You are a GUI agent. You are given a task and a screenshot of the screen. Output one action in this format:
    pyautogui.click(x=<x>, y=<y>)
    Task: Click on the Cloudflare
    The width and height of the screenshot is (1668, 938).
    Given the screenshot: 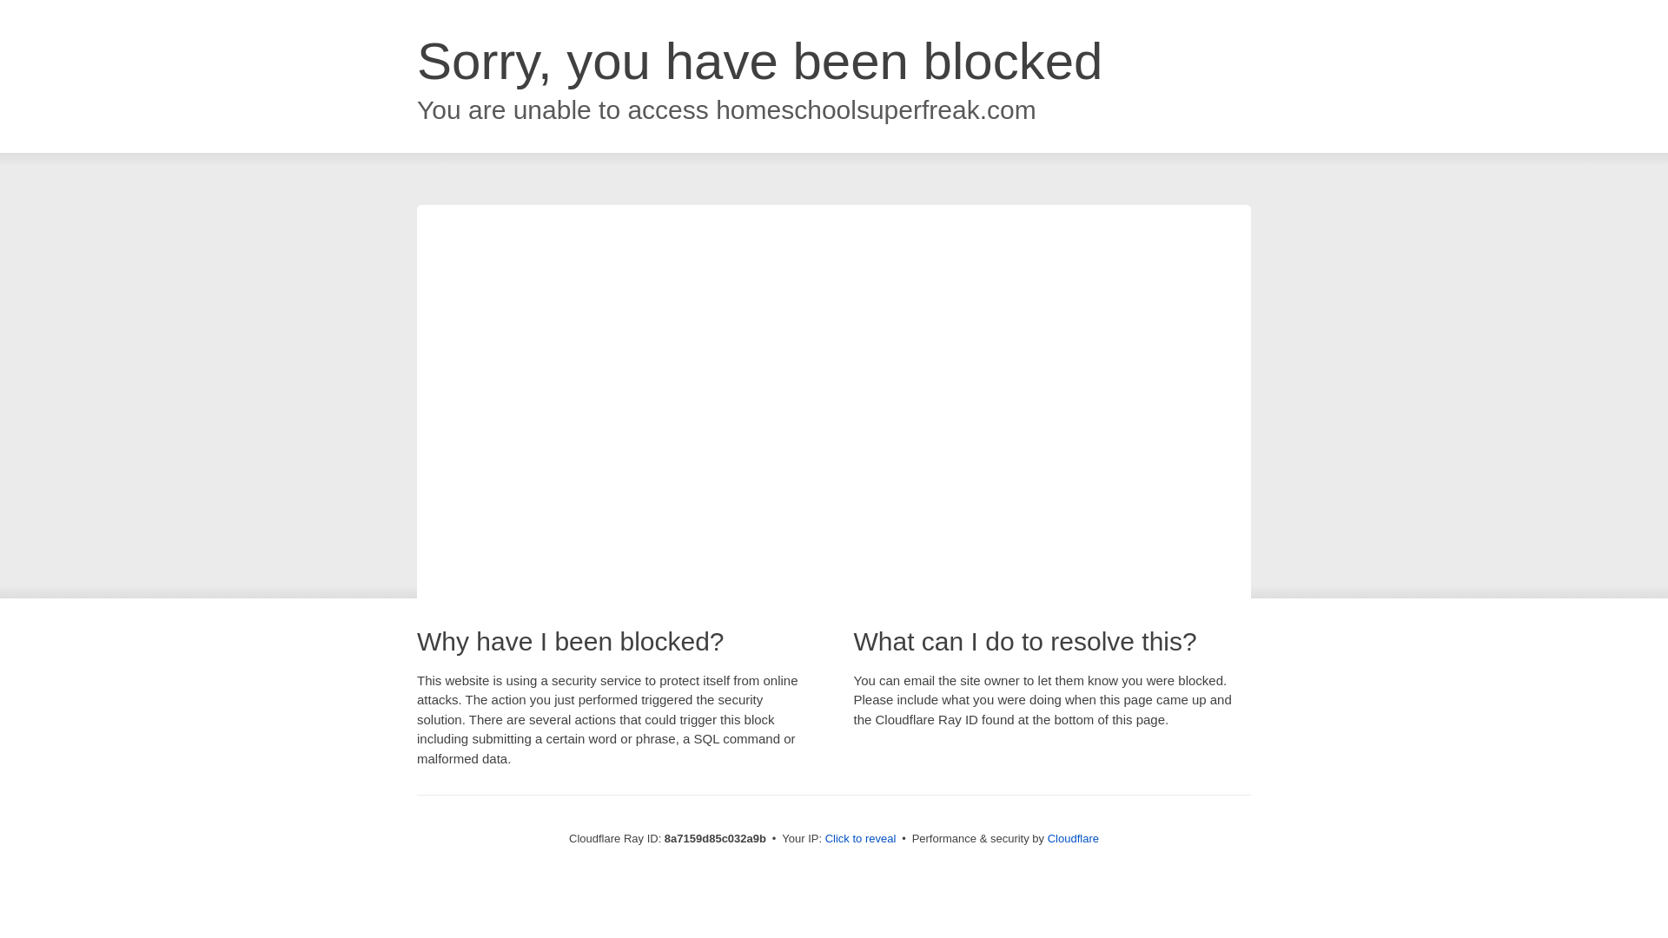 What is the action you would take?
    pyautogui.click(x=1073, y=838)
    